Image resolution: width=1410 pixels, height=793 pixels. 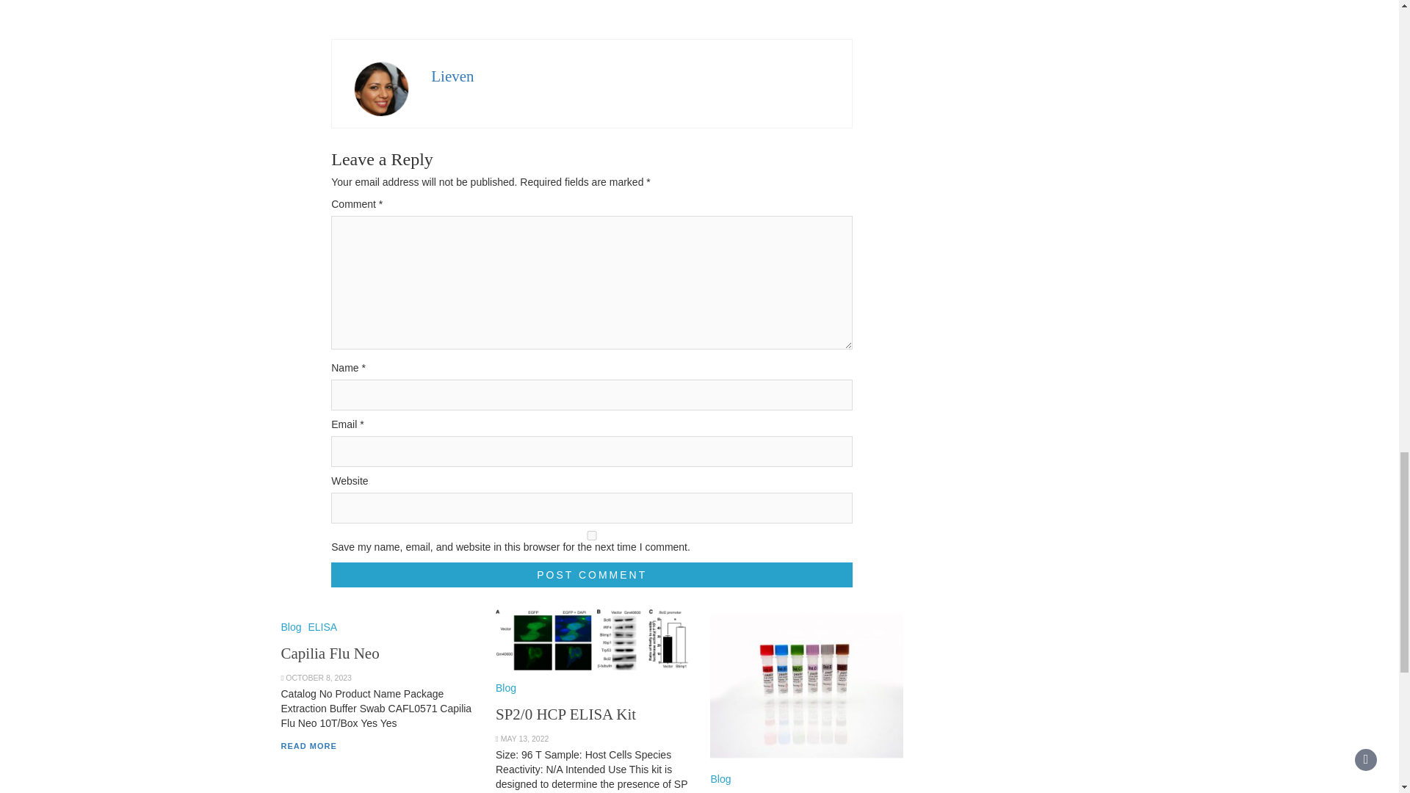 I want to click on Capilia Flu Neo, so click(x=330, y=653).